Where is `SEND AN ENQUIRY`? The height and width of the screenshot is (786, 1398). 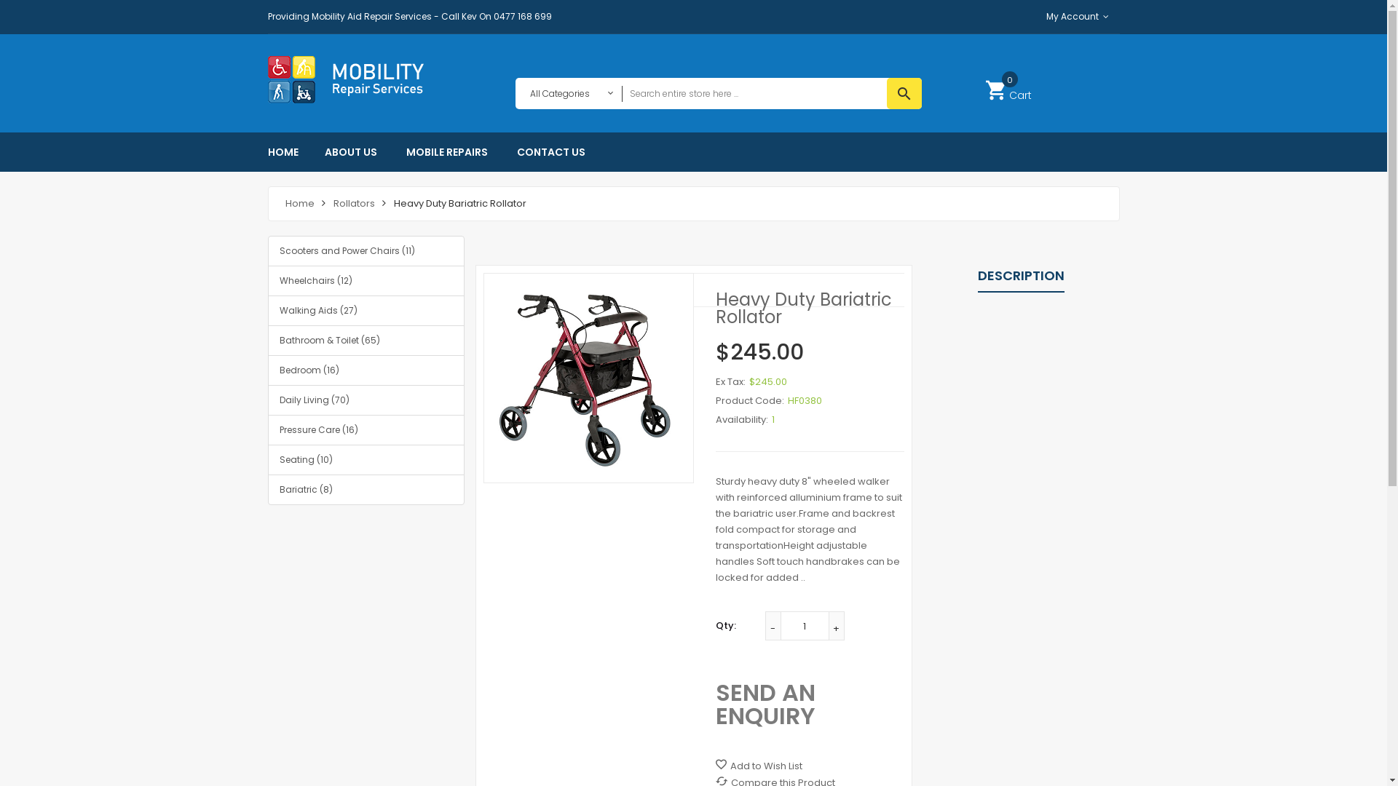
SEND AN ENQUIRY is located at coordinates (765, 704).